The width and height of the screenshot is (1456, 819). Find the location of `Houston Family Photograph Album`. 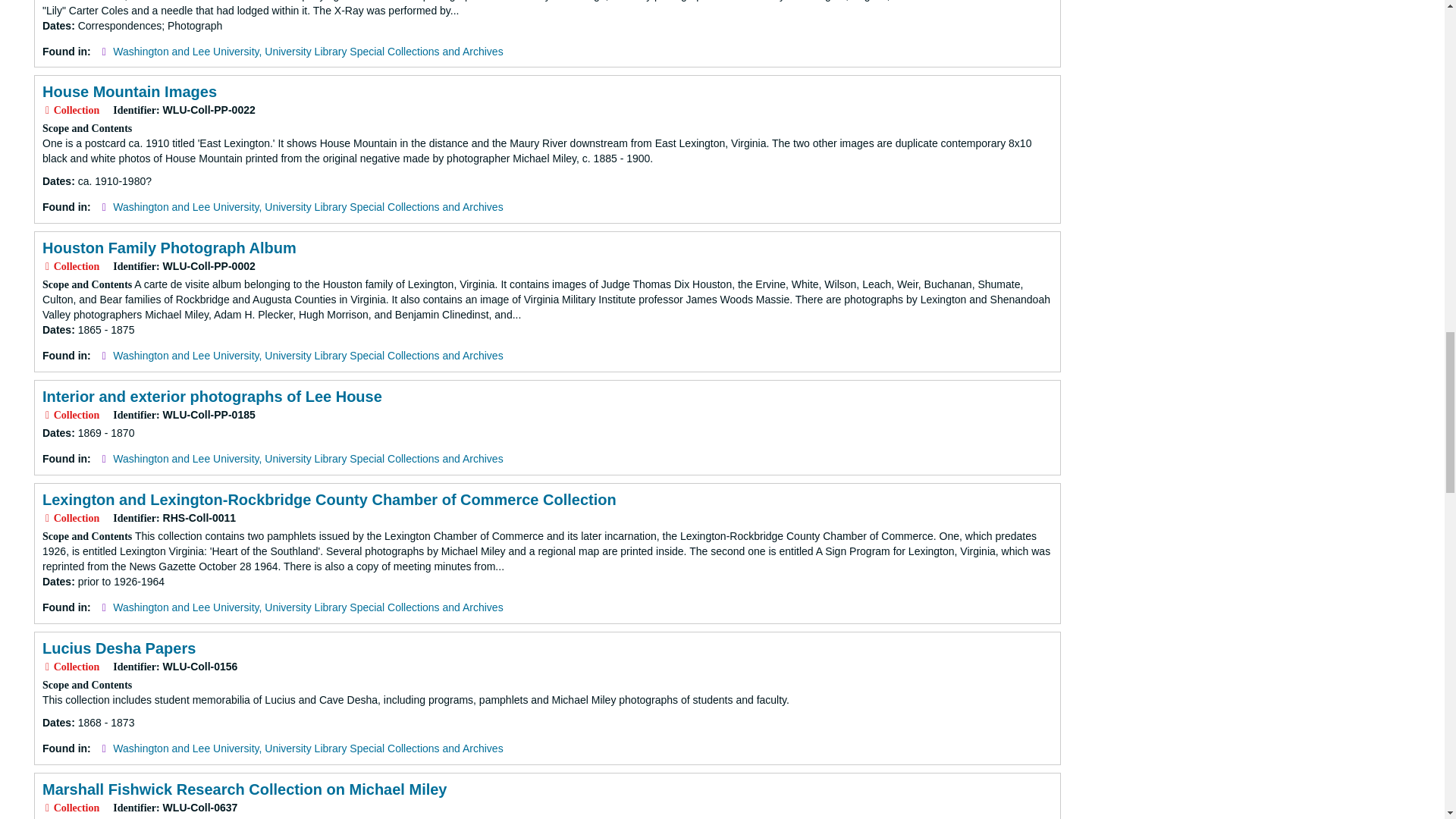

Houston Family Photograph Album is located at coordinates (169, 248).